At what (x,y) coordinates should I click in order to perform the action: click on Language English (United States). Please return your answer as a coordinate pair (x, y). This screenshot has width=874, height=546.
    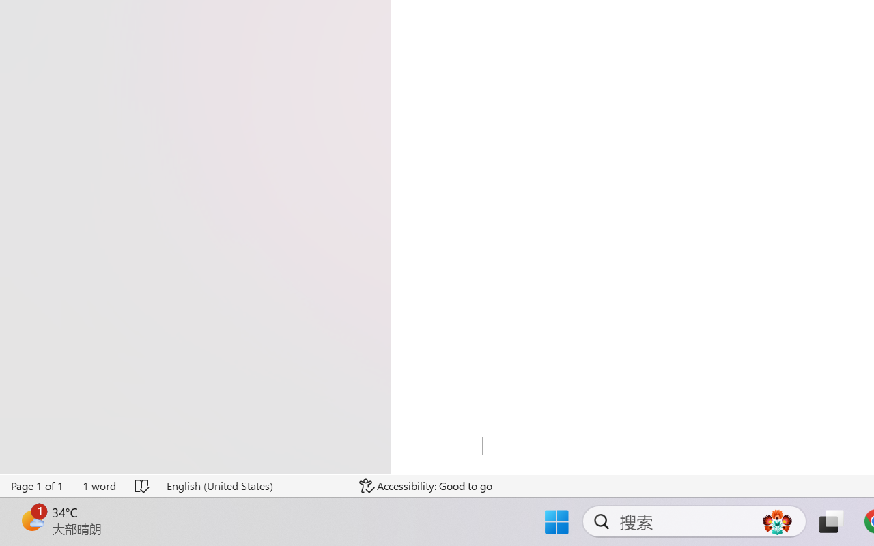
    Looking at the image, I should click on (253, 486).